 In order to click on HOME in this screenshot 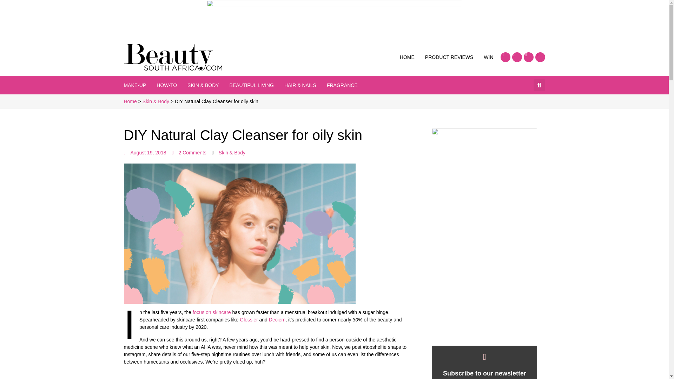, I will do `click(407, 57)`.